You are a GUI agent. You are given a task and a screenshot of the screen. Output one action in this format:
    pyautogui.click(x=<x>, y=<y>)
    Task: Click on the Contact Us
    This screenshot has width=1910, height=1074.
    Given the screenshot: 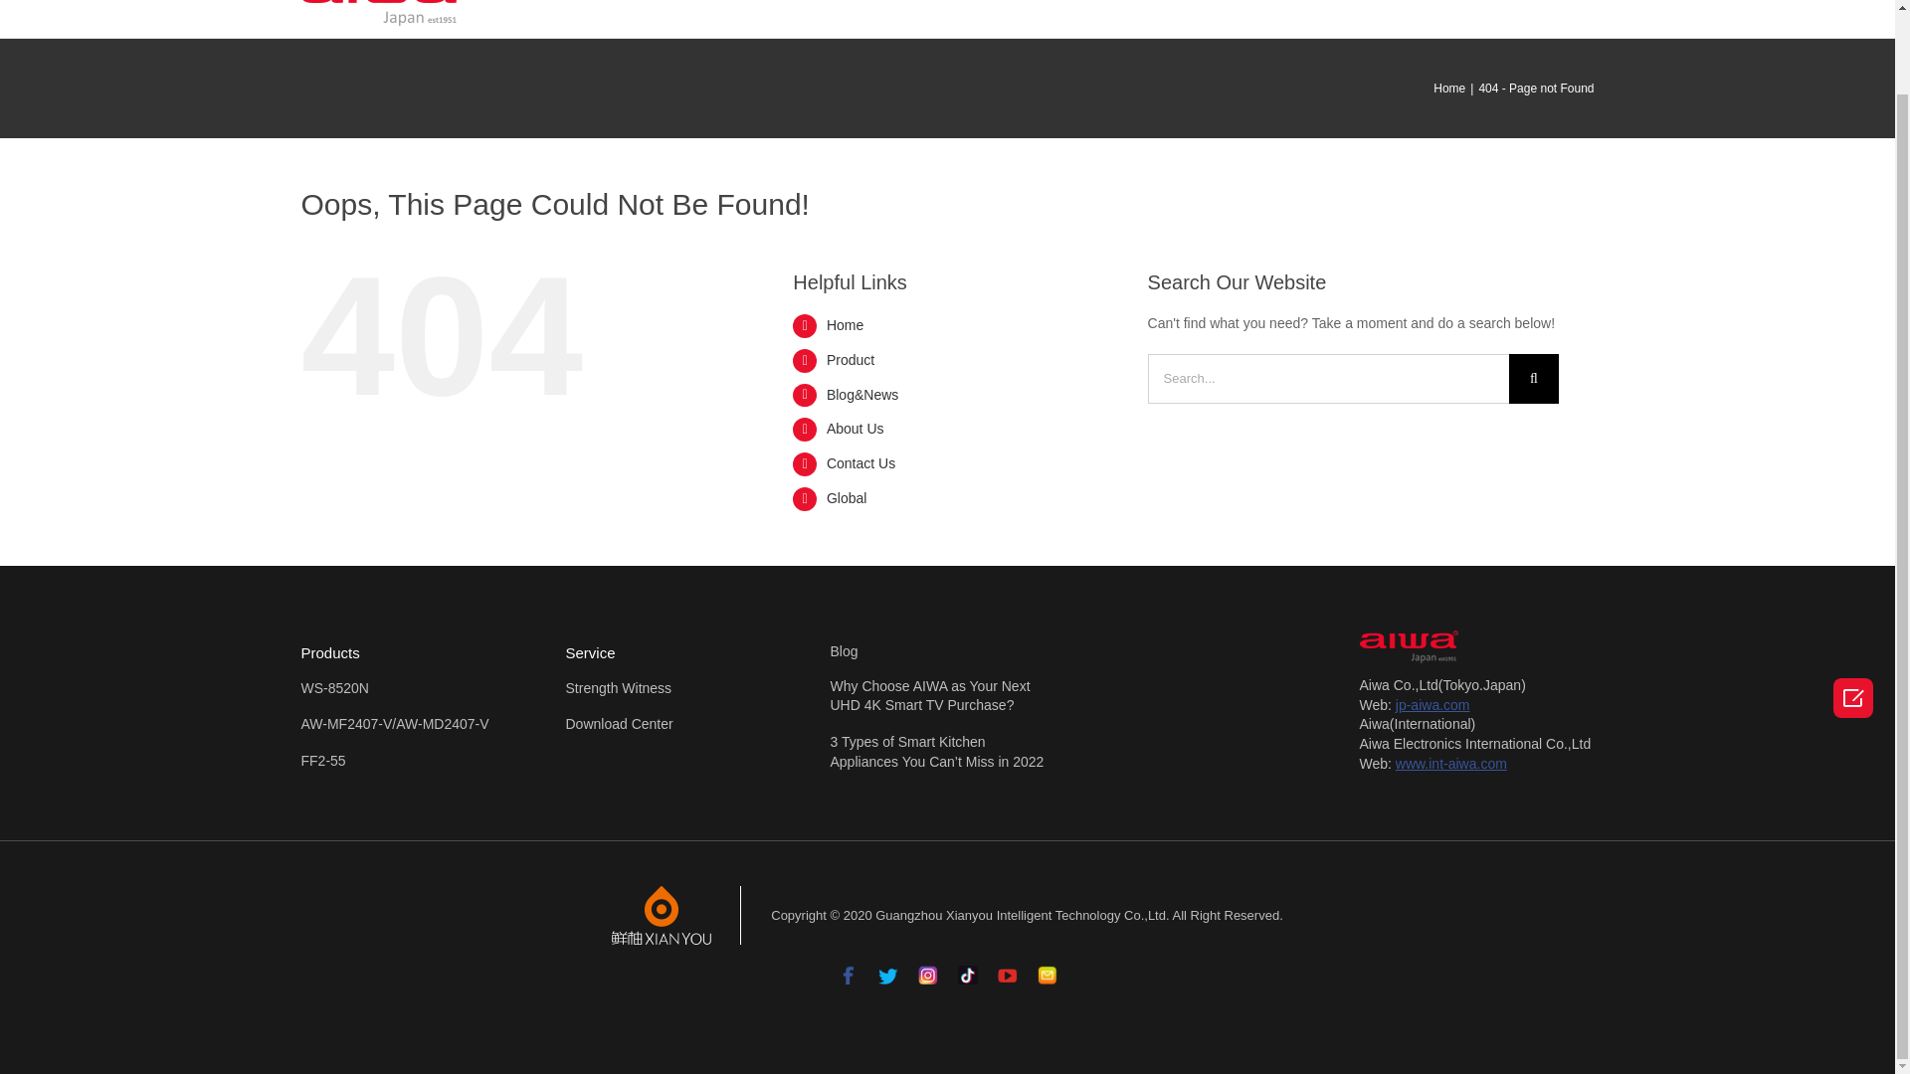 What is the action you would take?
    pyautogui.click(x=1389, y=16)
    